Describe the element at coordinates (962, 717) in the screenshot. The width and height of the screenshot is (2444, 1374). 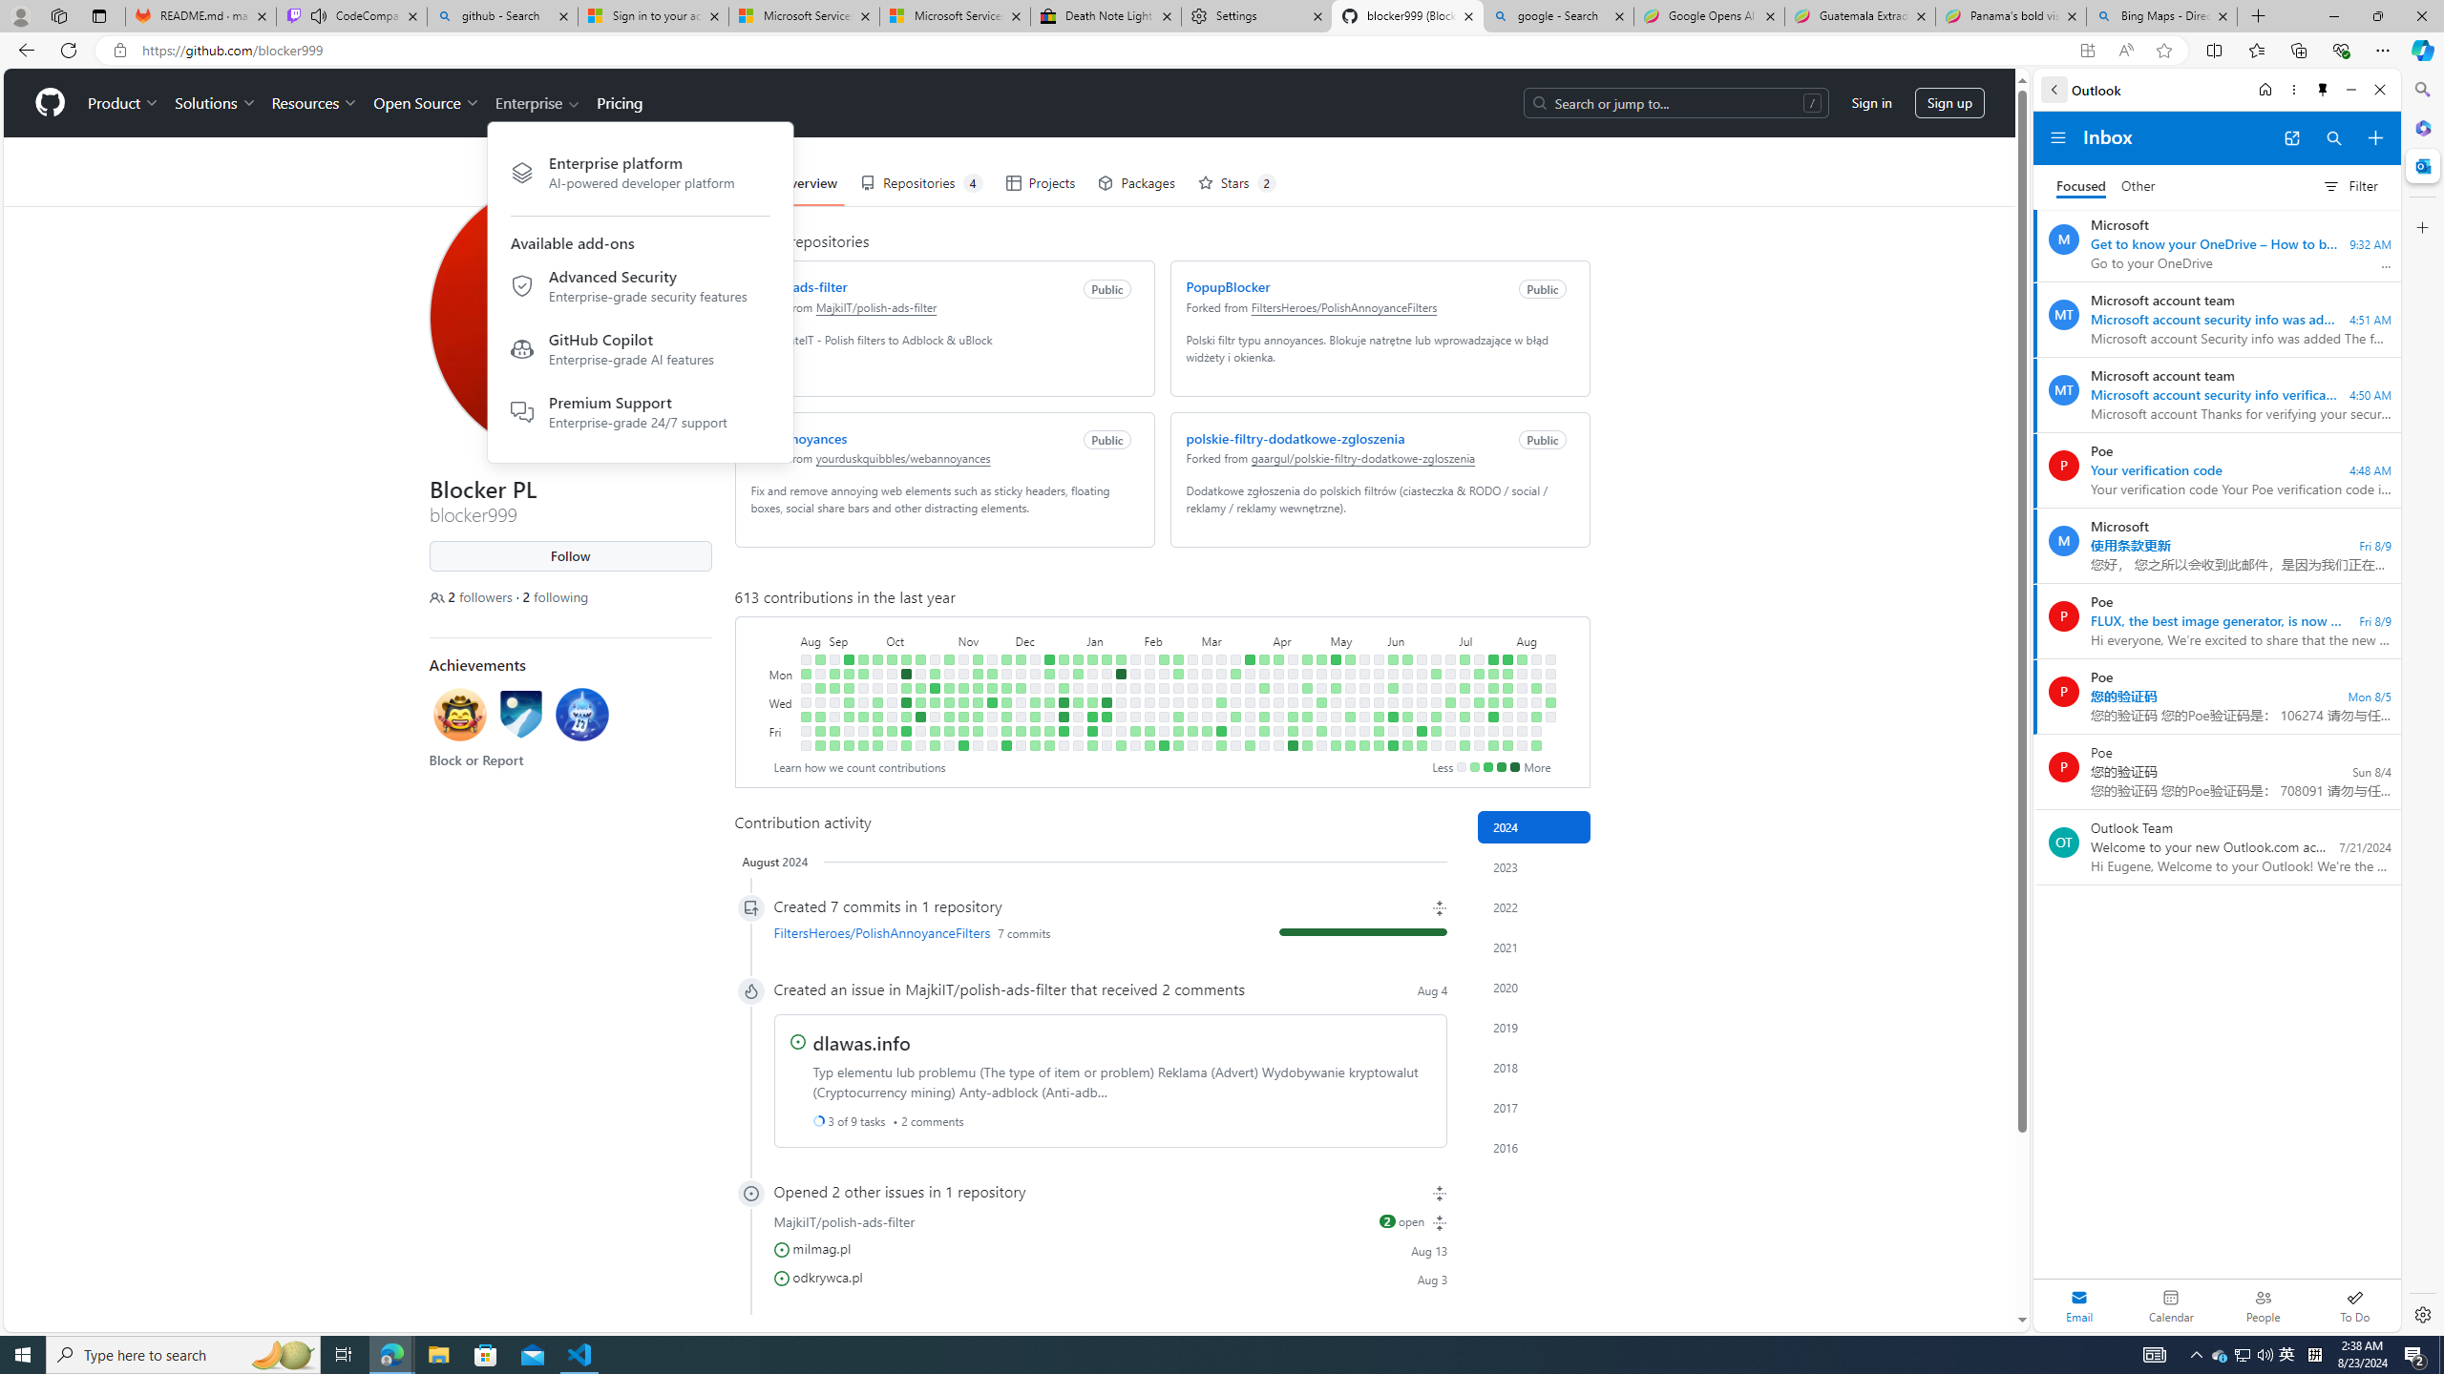
I see `4 contributions on November 9th.` at that location.